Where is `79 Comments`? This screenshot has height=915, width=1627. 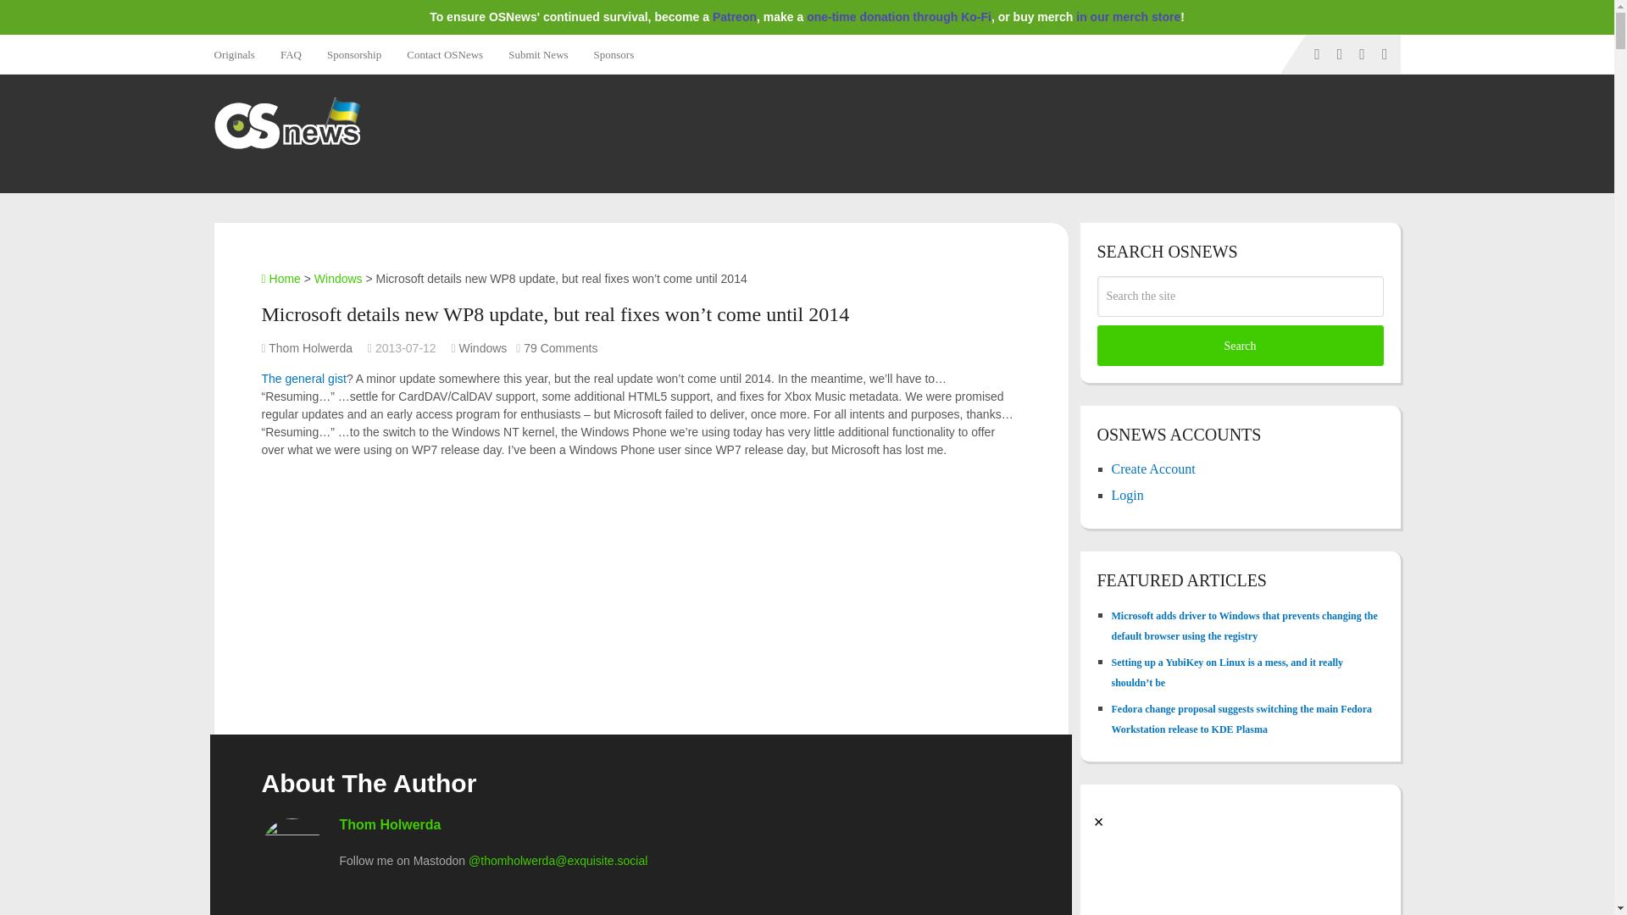 79 Comments is located at coordinates (560, 347).